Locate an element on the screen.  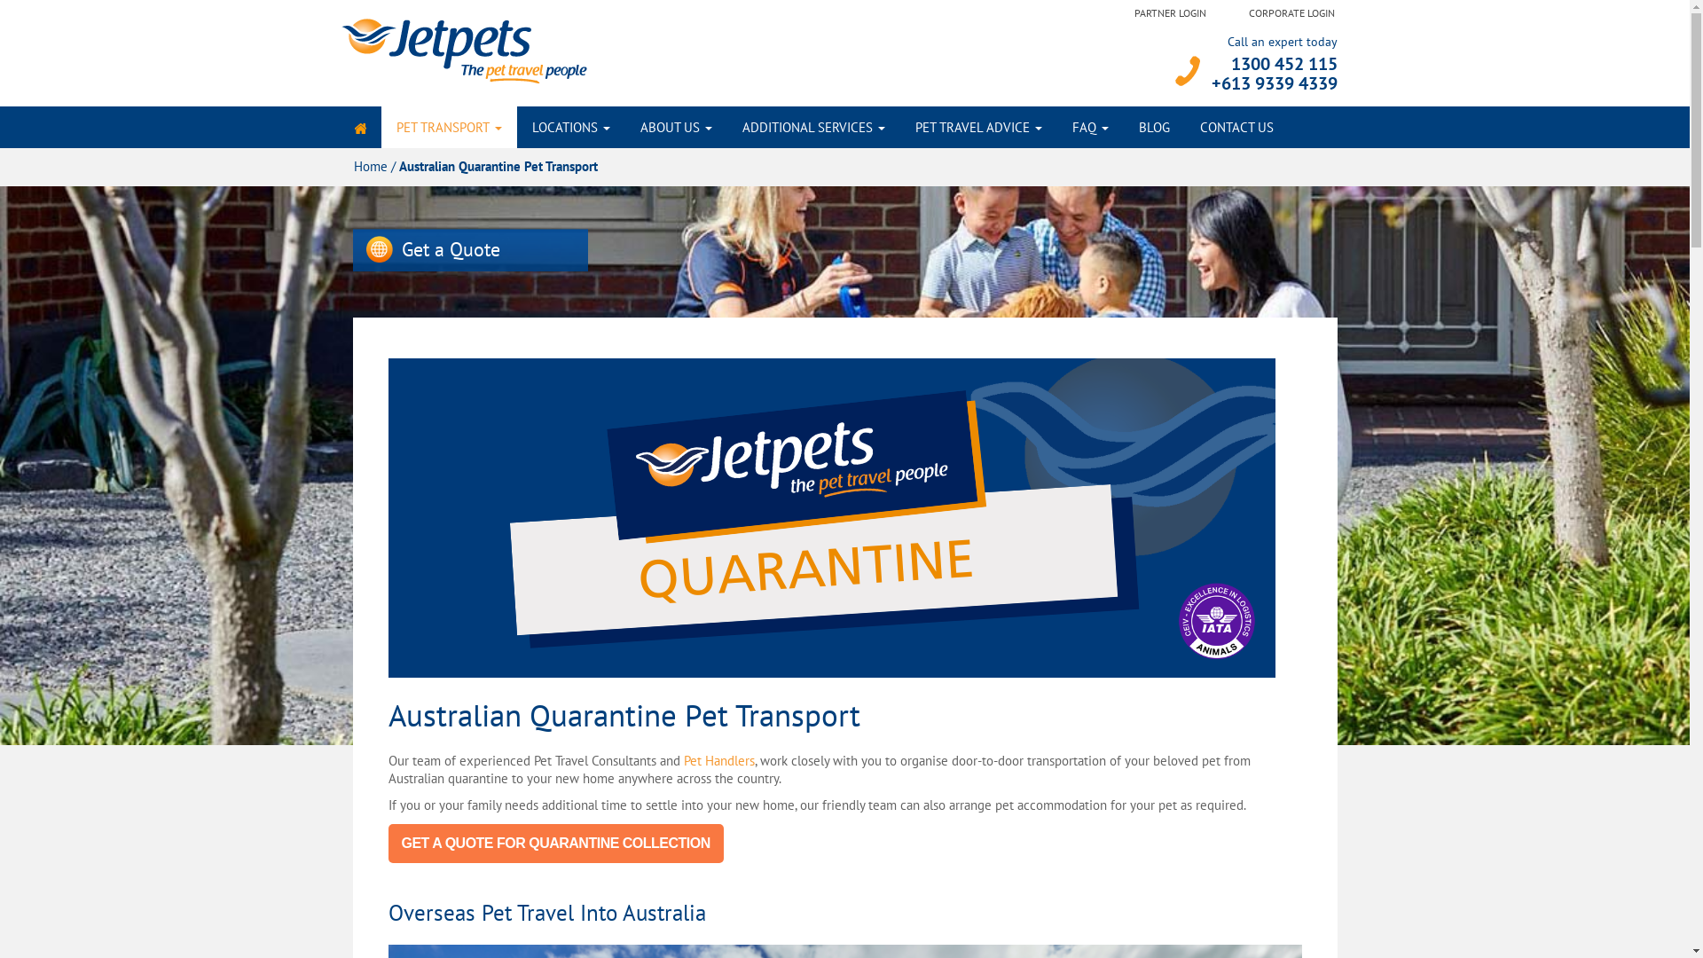
BLOG is located at coordinates (1153, 128).